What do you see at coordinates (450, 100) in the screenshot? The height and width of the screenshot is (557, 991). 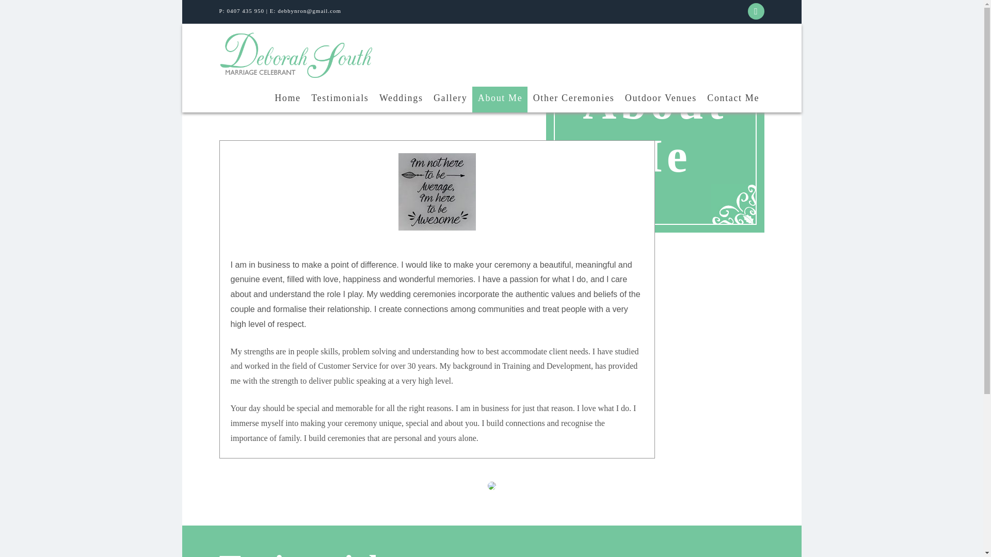 I see `Gallery` at bounding box center [450, 100].